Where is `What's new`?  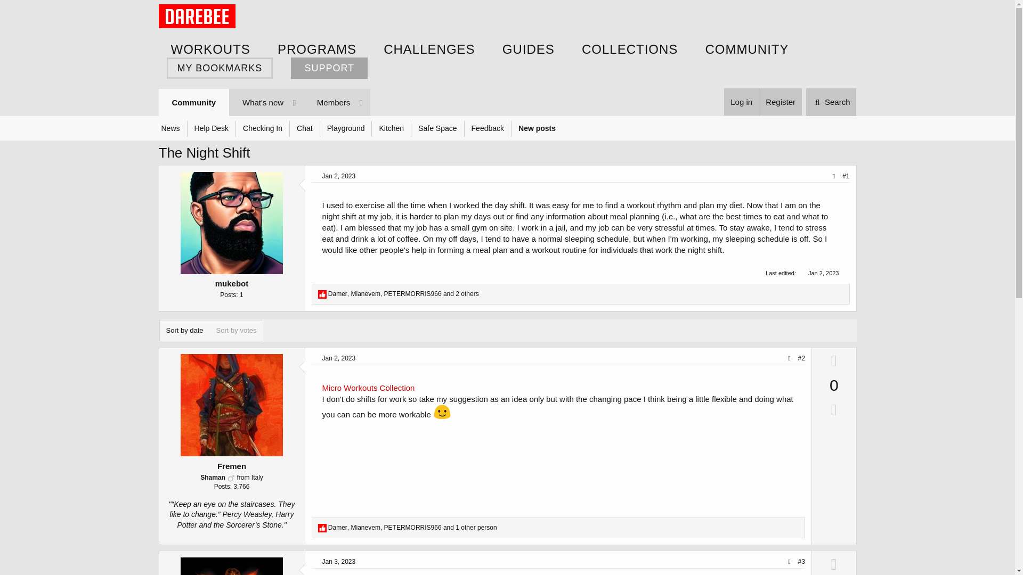 What's new is located at coordinates (265, 102).